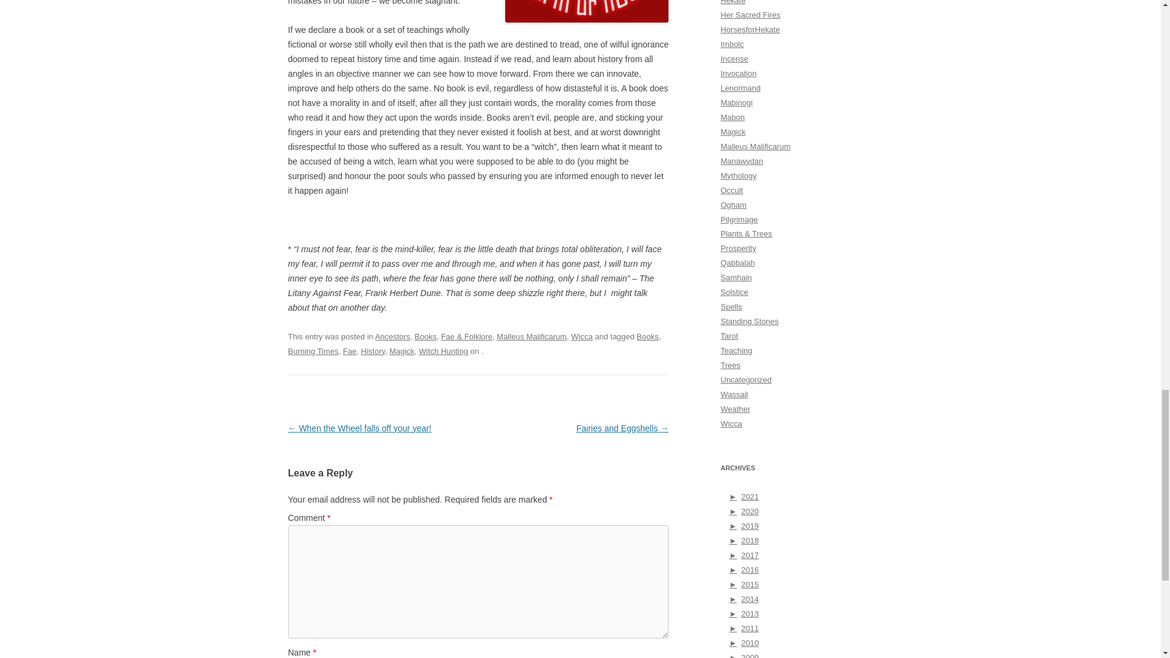  What do you see at coordinates (531, 336) in the screenshot?
I see `Malleus Malificarum` at bounding box center [531, 336].